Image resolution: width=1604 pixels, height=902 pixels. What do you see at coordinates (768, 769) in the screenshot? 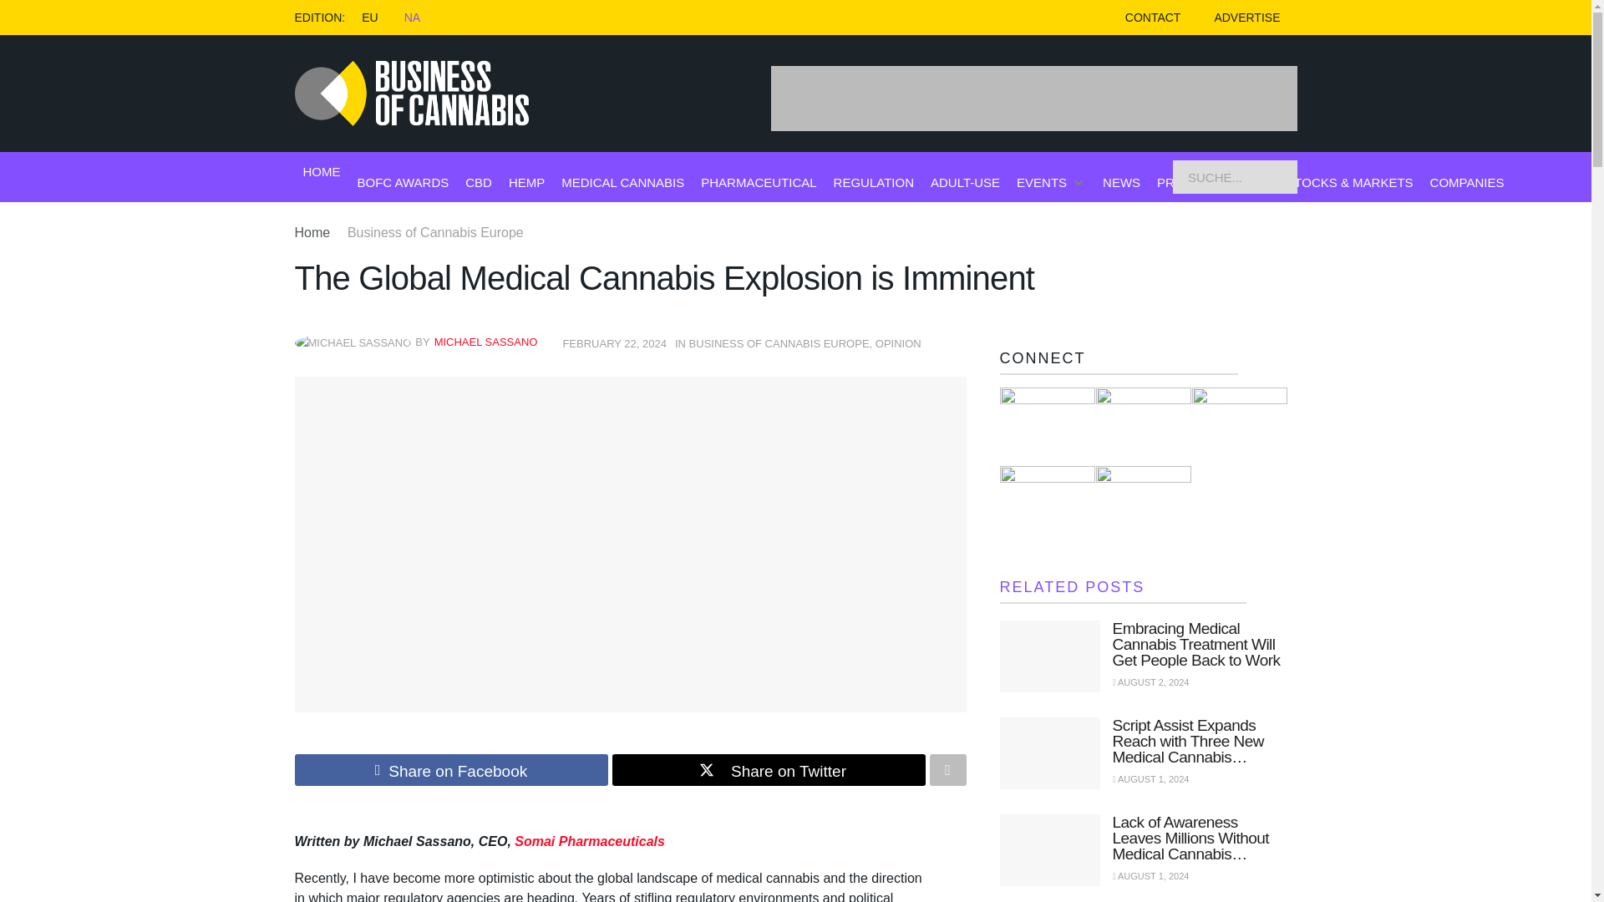
I see `Share on Twitter` at bounding box center [768, 769].